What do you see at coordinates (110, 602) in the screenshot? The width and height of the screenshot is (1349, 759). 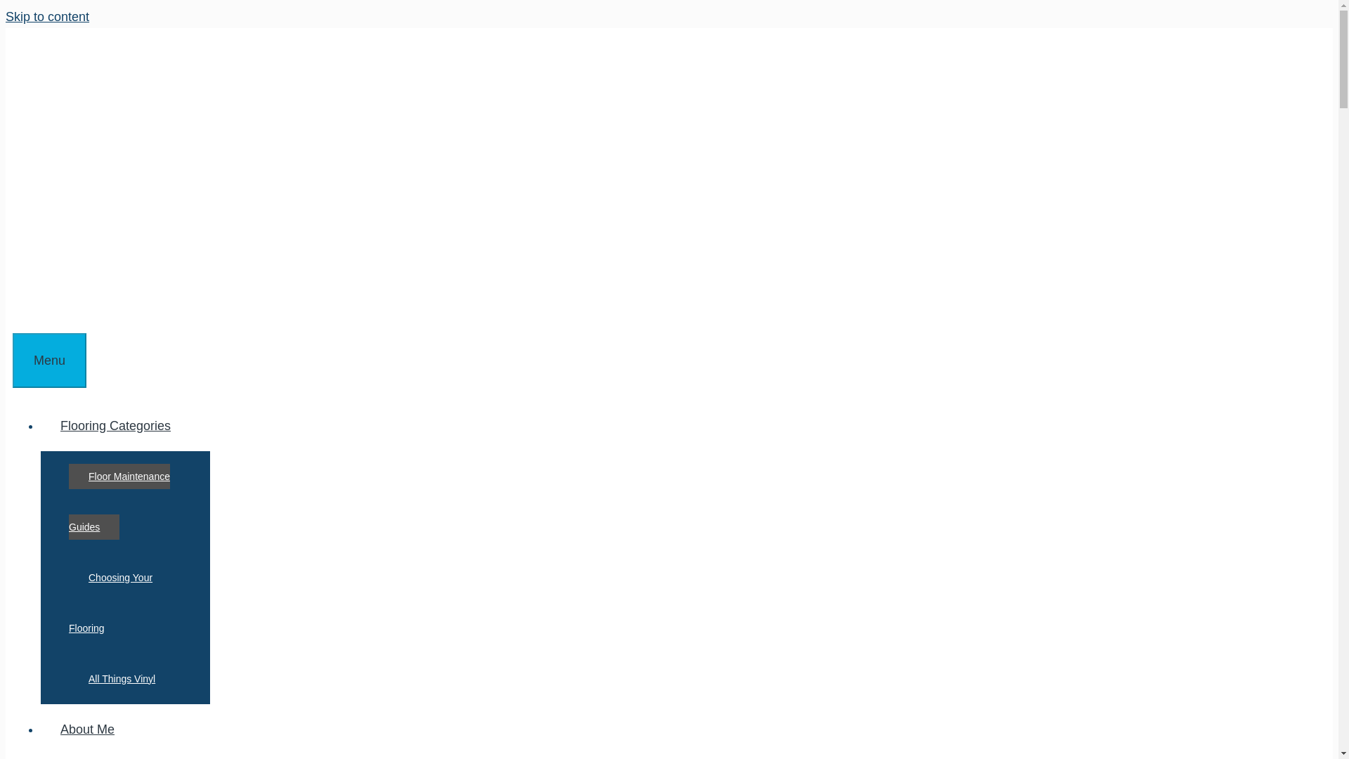 I see `Choosing Your Flooring` at bounding box center [110, 602].